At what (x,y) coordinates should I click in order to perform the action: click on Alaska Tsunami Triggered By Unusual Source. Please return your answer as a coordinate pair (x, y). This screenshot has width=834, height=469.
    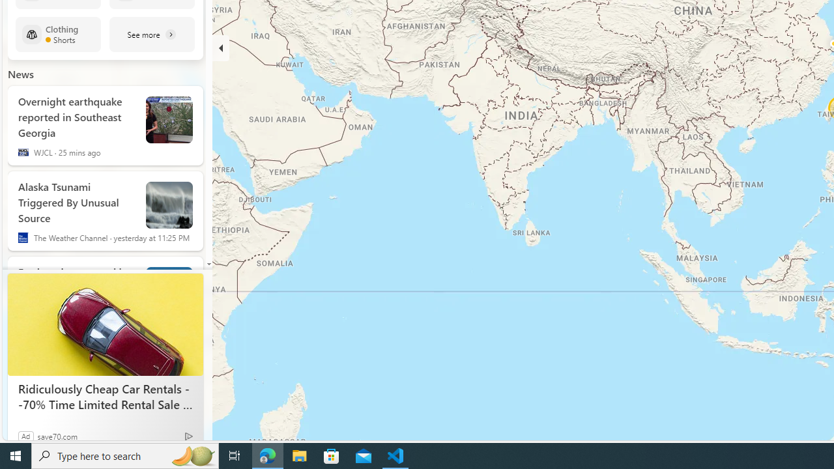
    Looking at the image, I should click on (77, 199).